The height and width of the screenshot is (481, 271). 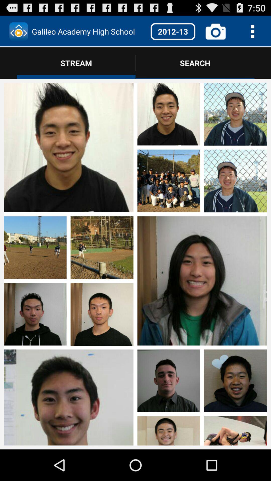 What do you see at coordinates (69, 281) in the screenshot?
I see `open photo album` at bounding box center [69, 281].